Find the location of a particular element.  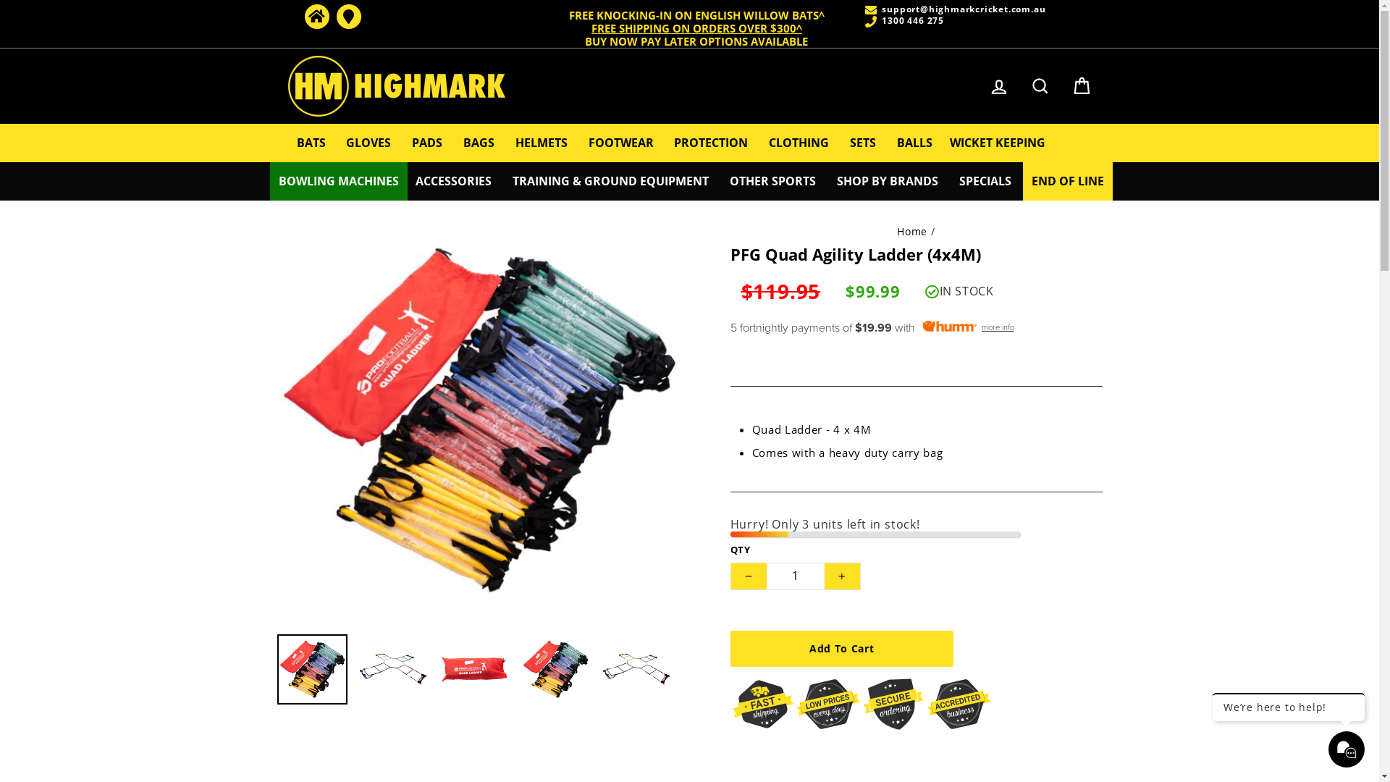

Home is located at coordinates (912, 232).